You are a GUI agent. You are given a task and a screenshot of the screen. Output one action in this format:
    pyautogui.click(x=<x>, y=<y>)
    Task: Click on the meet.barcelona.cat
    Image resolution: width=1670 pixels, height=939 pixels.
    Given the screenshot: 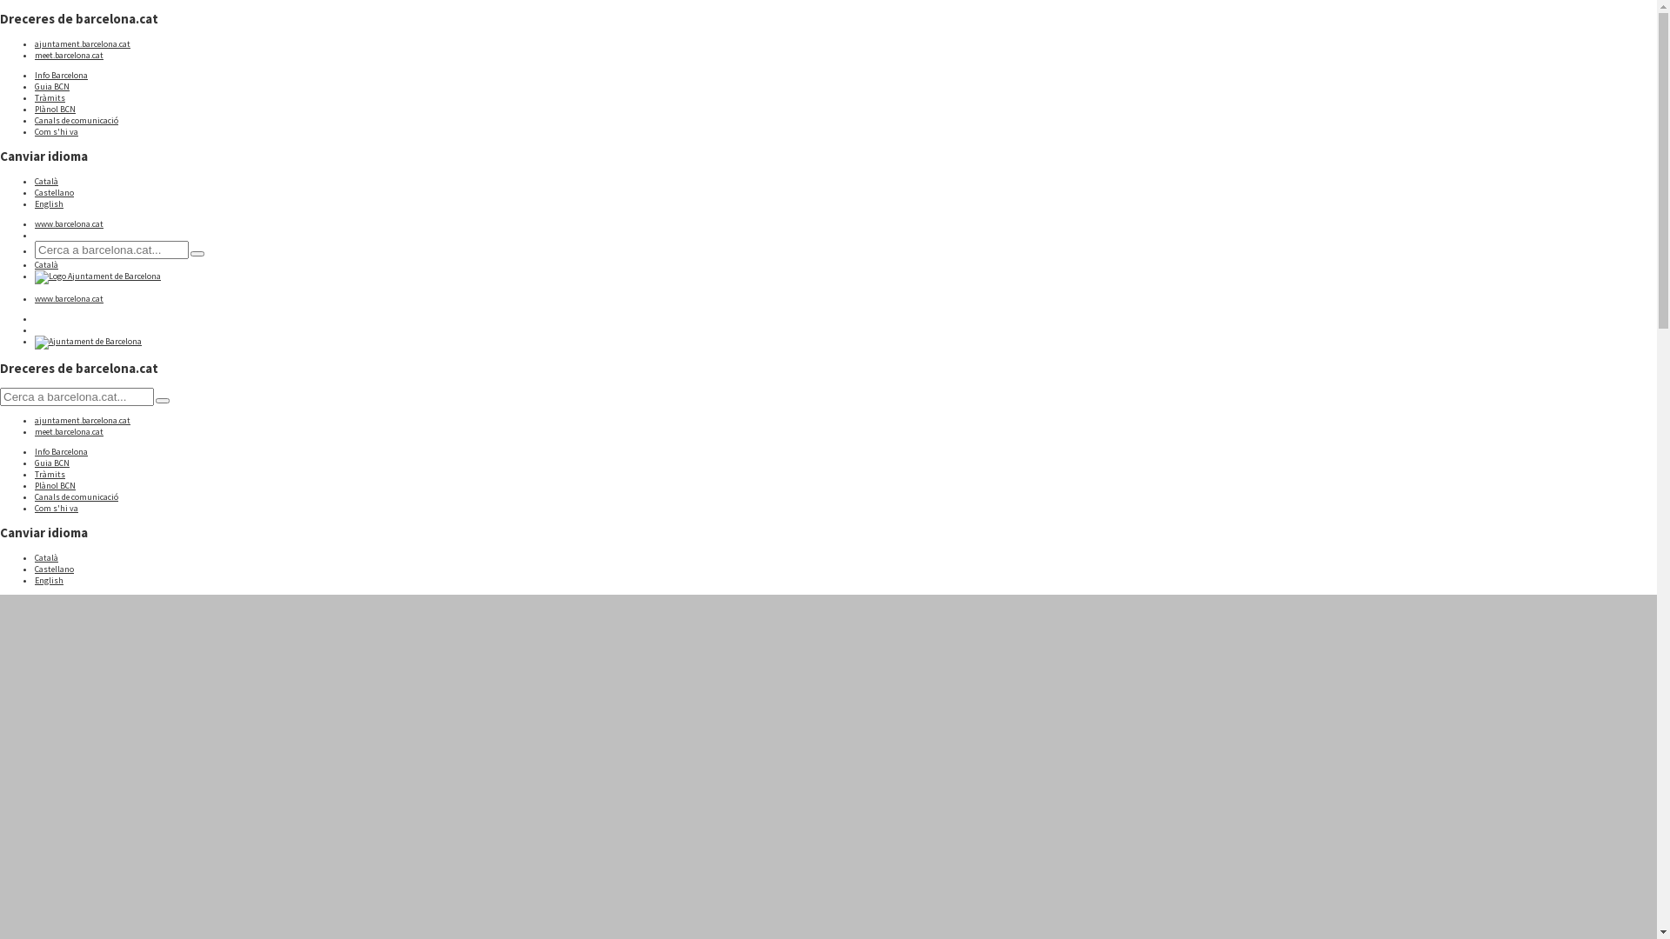 What is the action you would take?
    pyautogui.click(x=70, y=56)
    